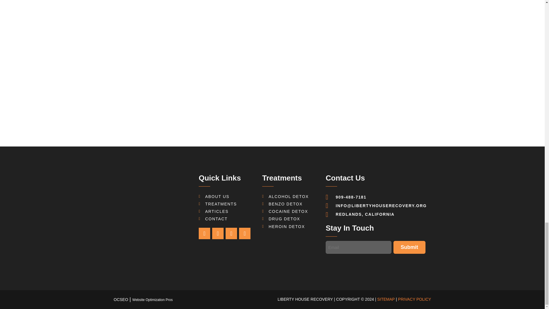  Describe the element at coordinates (288, 227) in the screenshot. I see `HEROIN DETOX` at that location.